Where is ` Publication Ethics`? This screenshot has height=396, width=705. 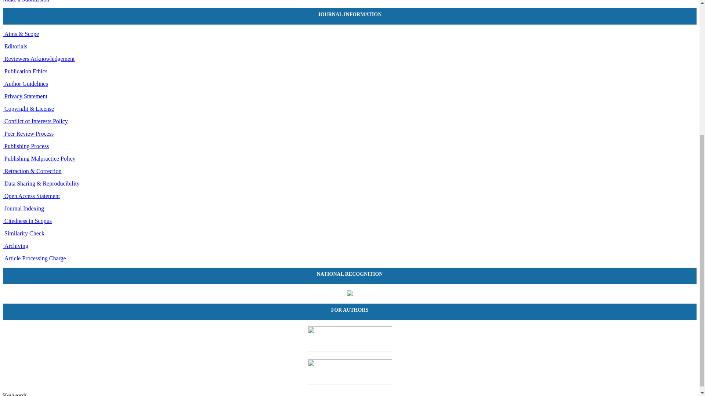
 Publication Ethics is located at coordinates (25, 71).